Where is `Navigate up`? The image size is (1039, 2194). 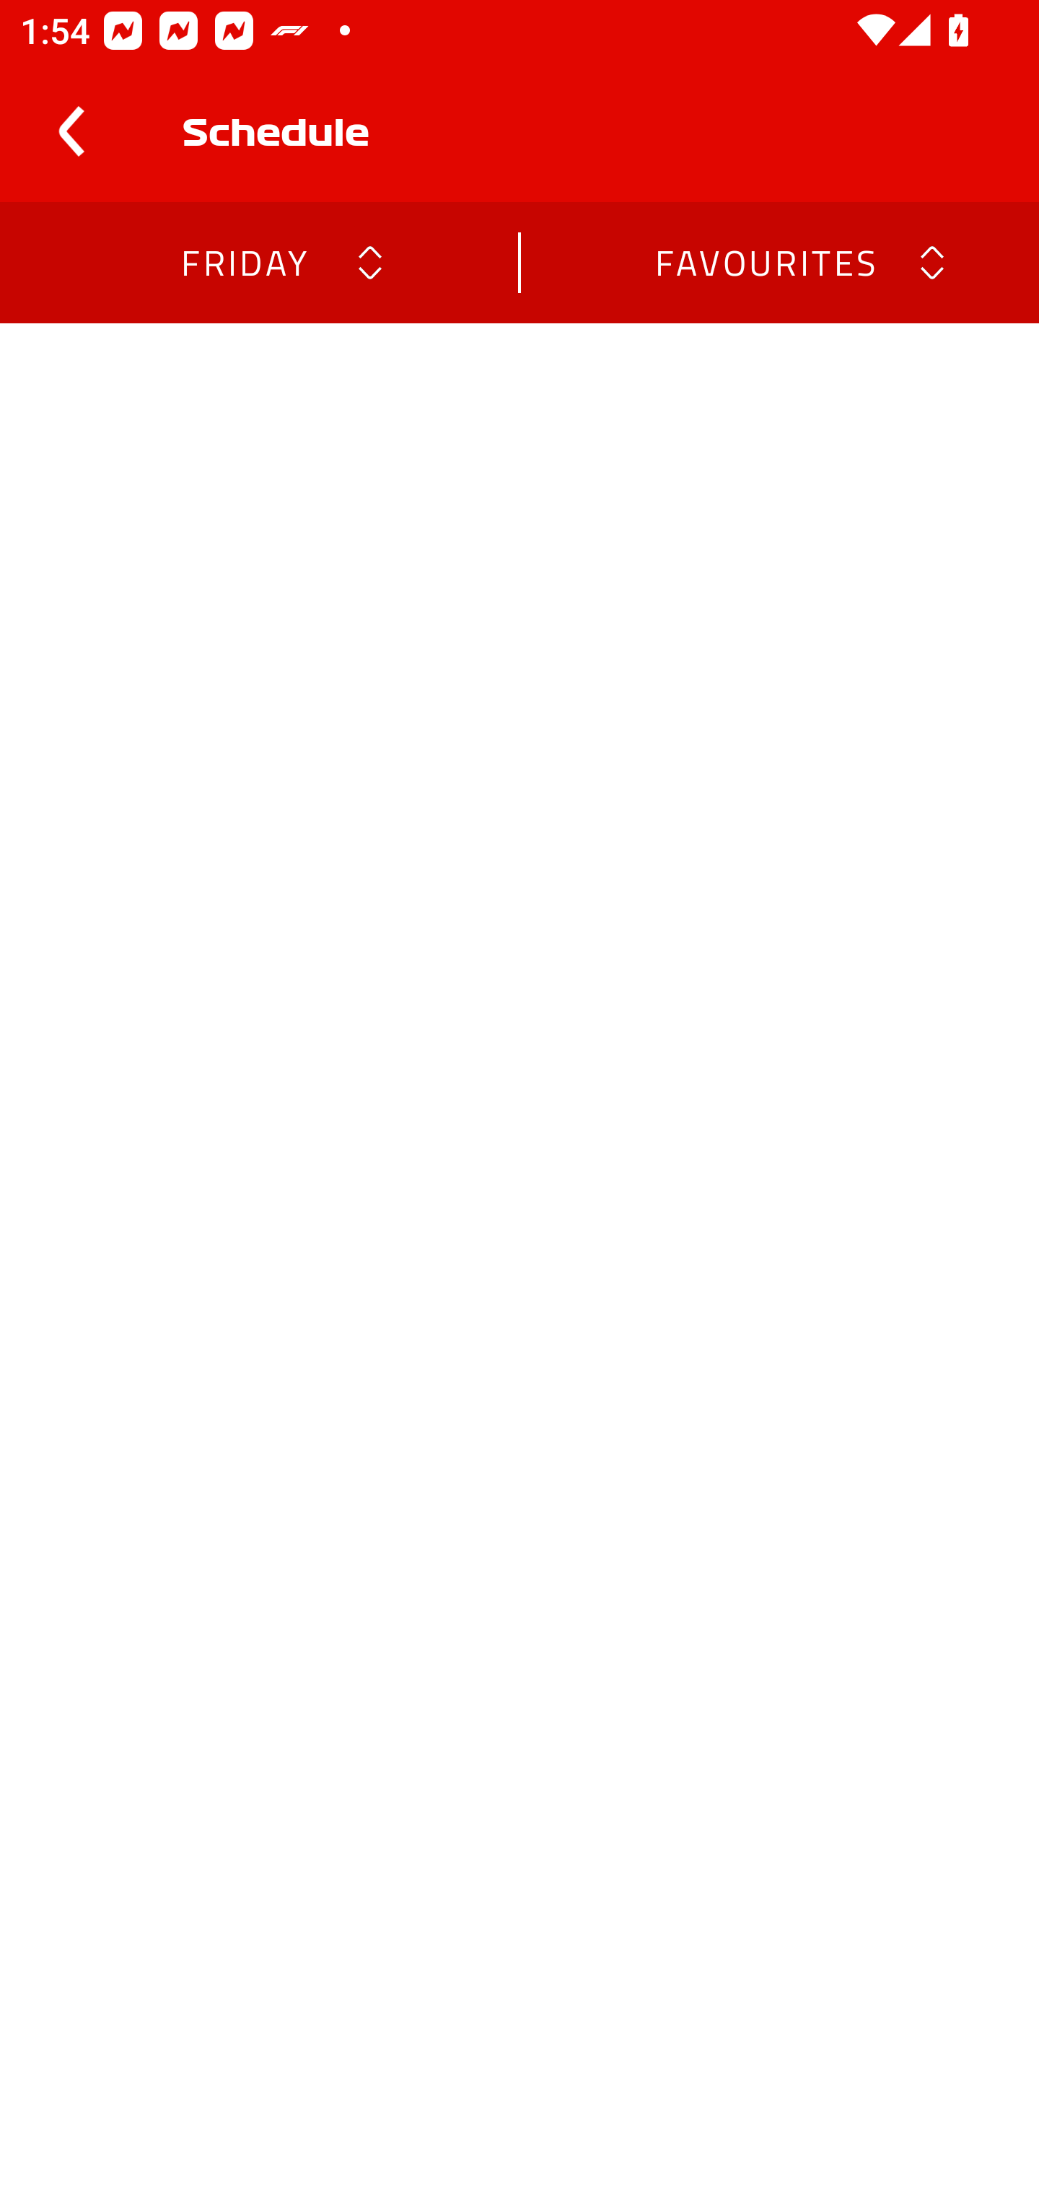
Navigate up is located at coordinates (71, 131).